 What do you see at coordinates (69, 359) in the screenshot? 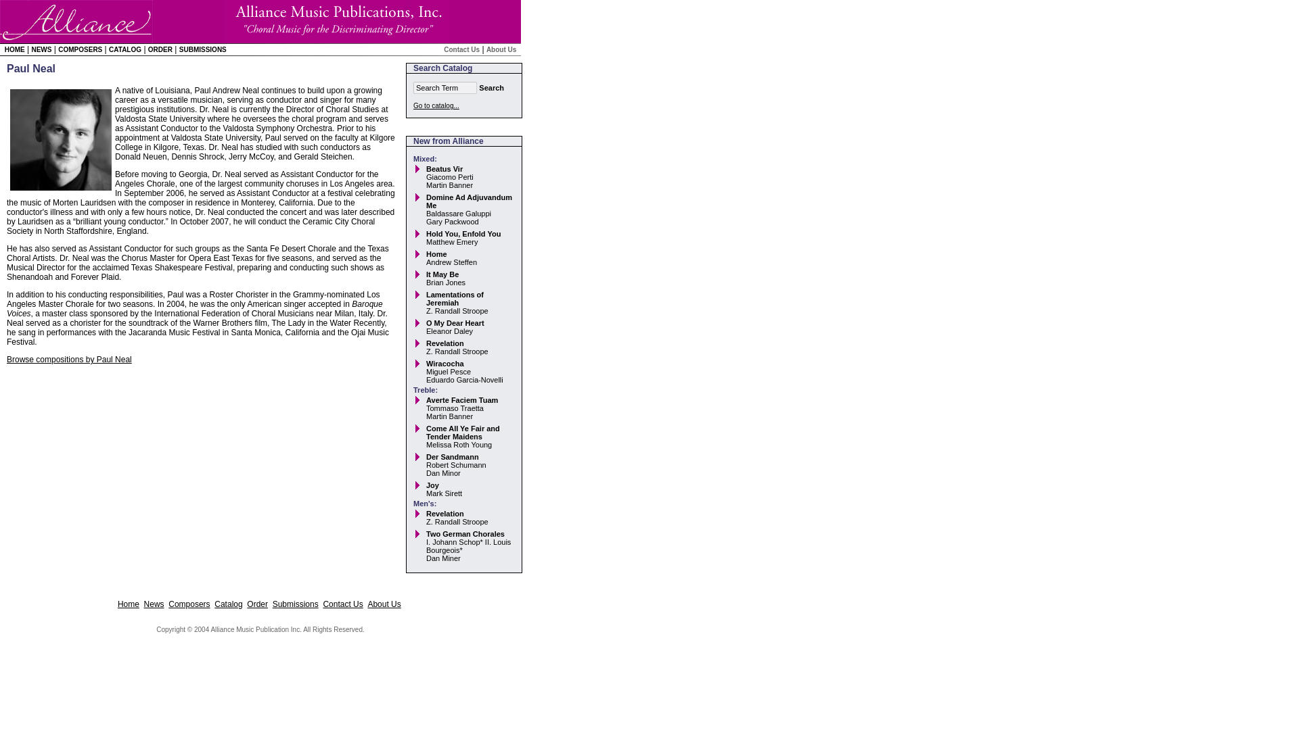
I see `Browse compositions by Paul Neal` at bounding box center [69, 359].